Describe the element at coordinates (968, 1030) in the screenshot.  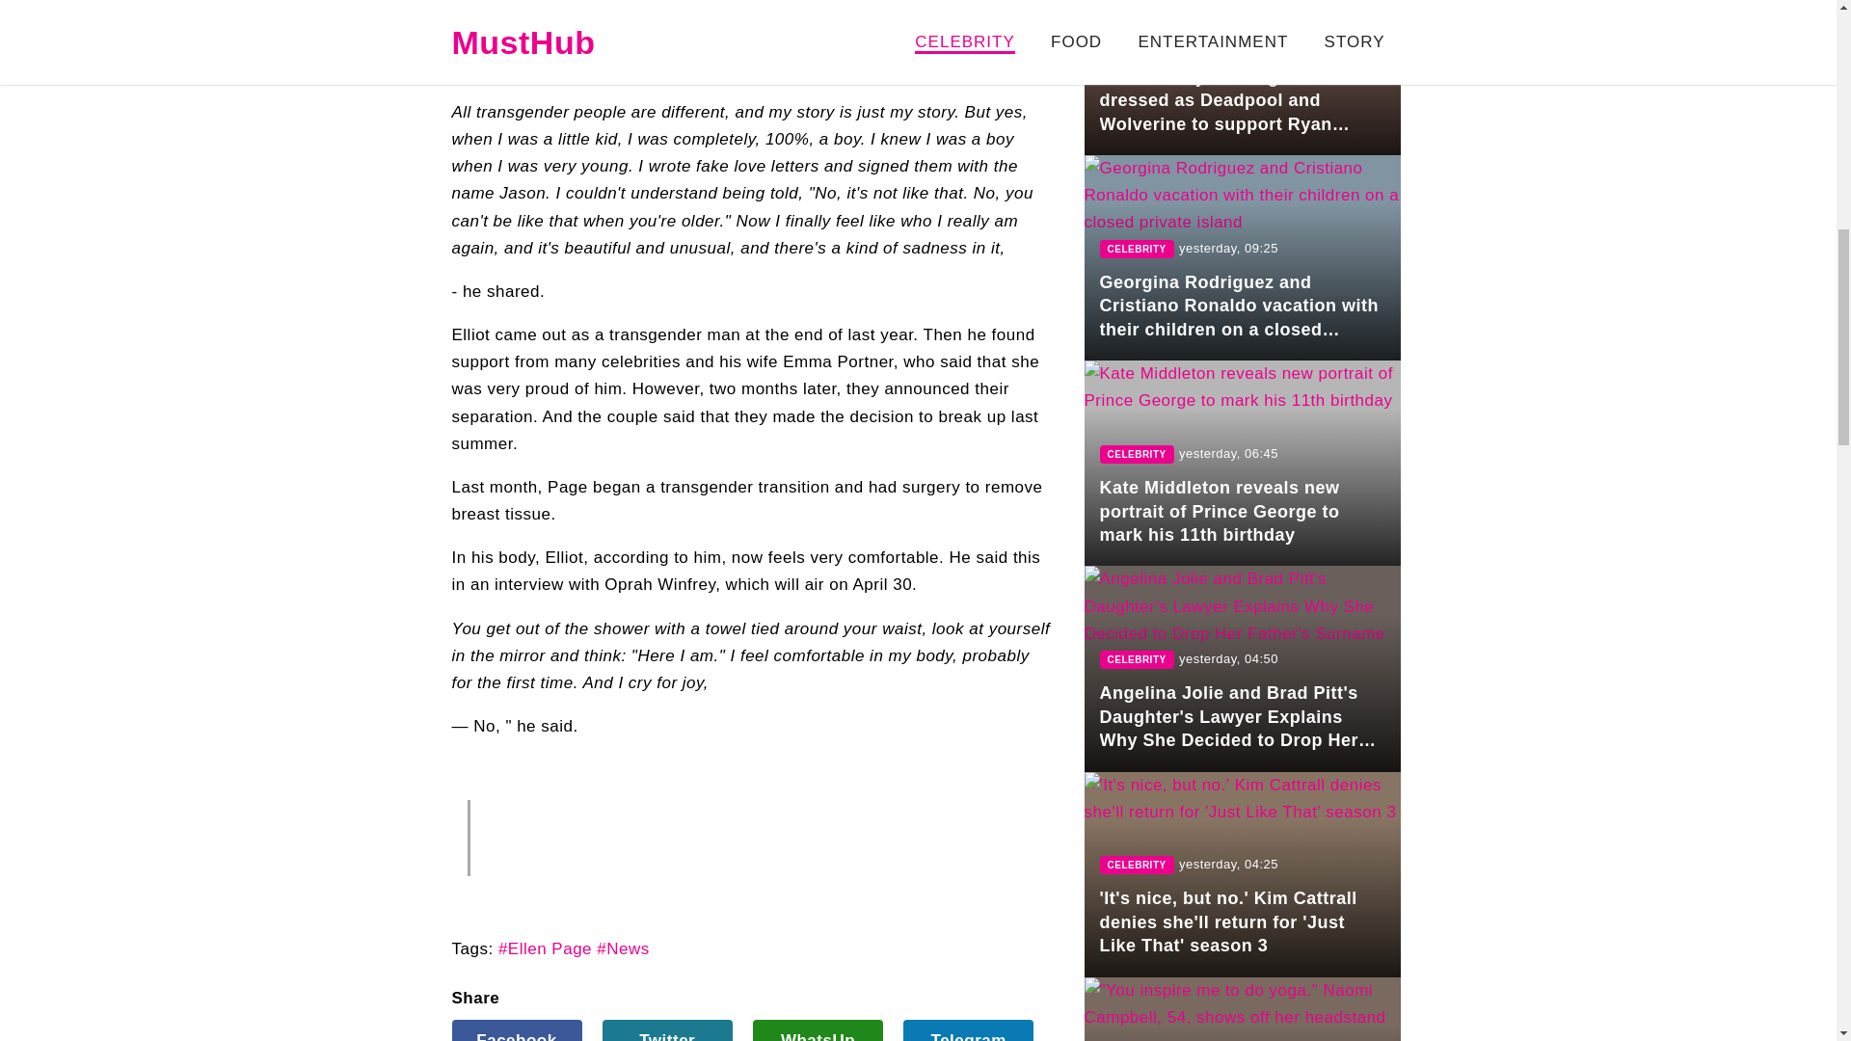
I see `Telegram` at that location.